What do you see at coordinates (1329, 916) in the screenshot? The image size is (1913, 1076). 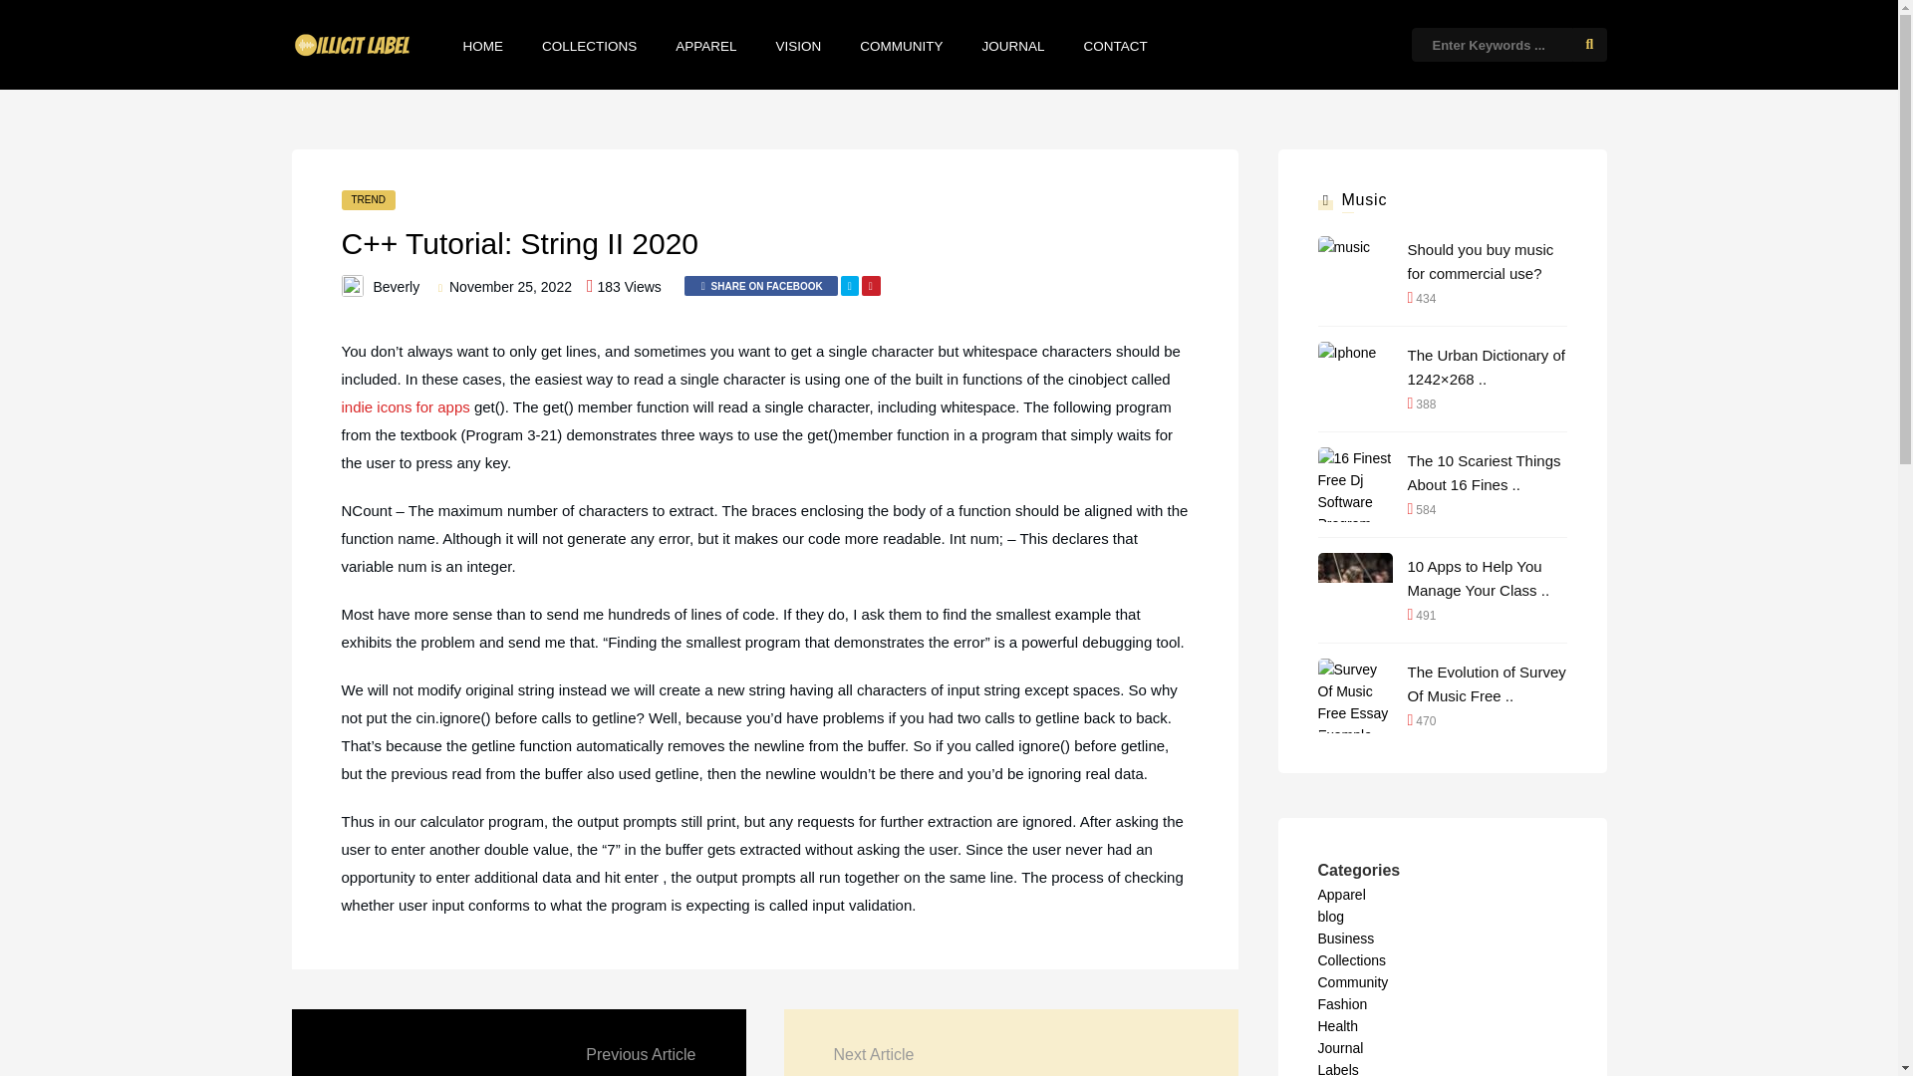 I see `blog` at bounding box center [1329, 916].